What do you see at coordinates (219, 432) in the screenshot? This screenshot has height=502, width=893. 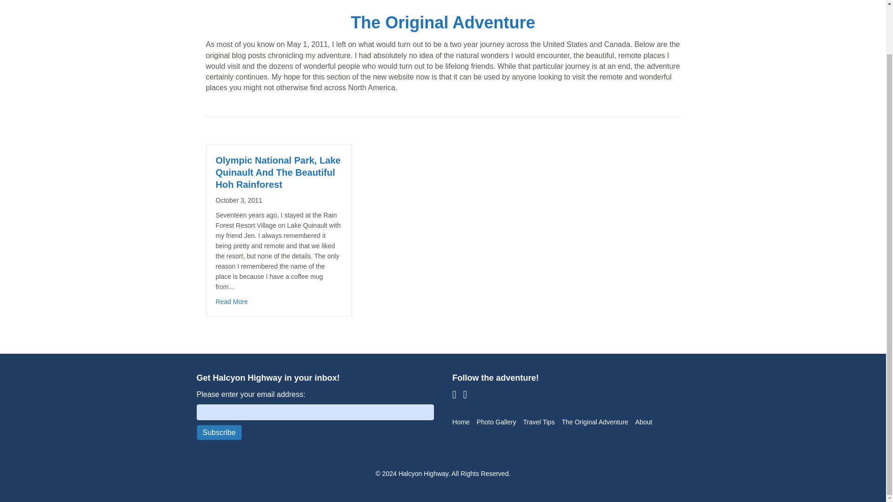 I see `Subscribe` at bounding box center [219, 432].